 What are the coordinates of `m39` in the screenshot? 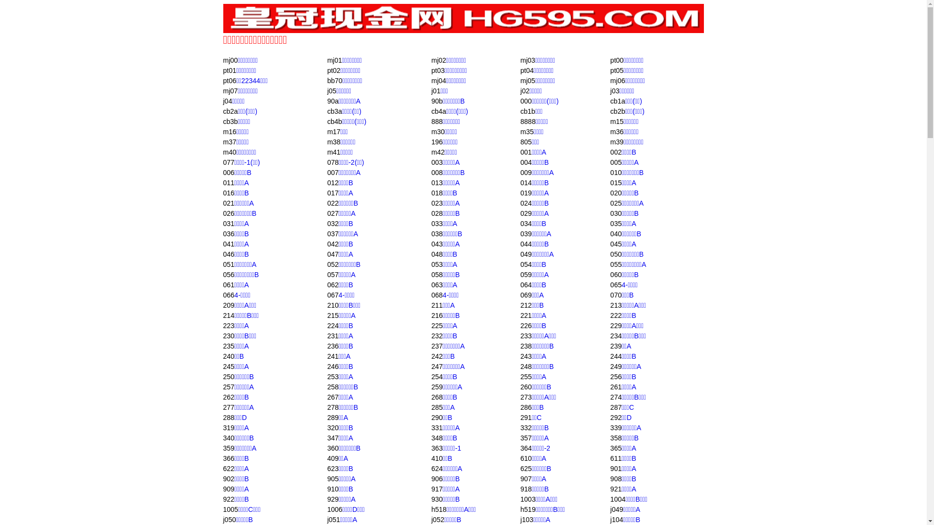 It's located at (617, 142).